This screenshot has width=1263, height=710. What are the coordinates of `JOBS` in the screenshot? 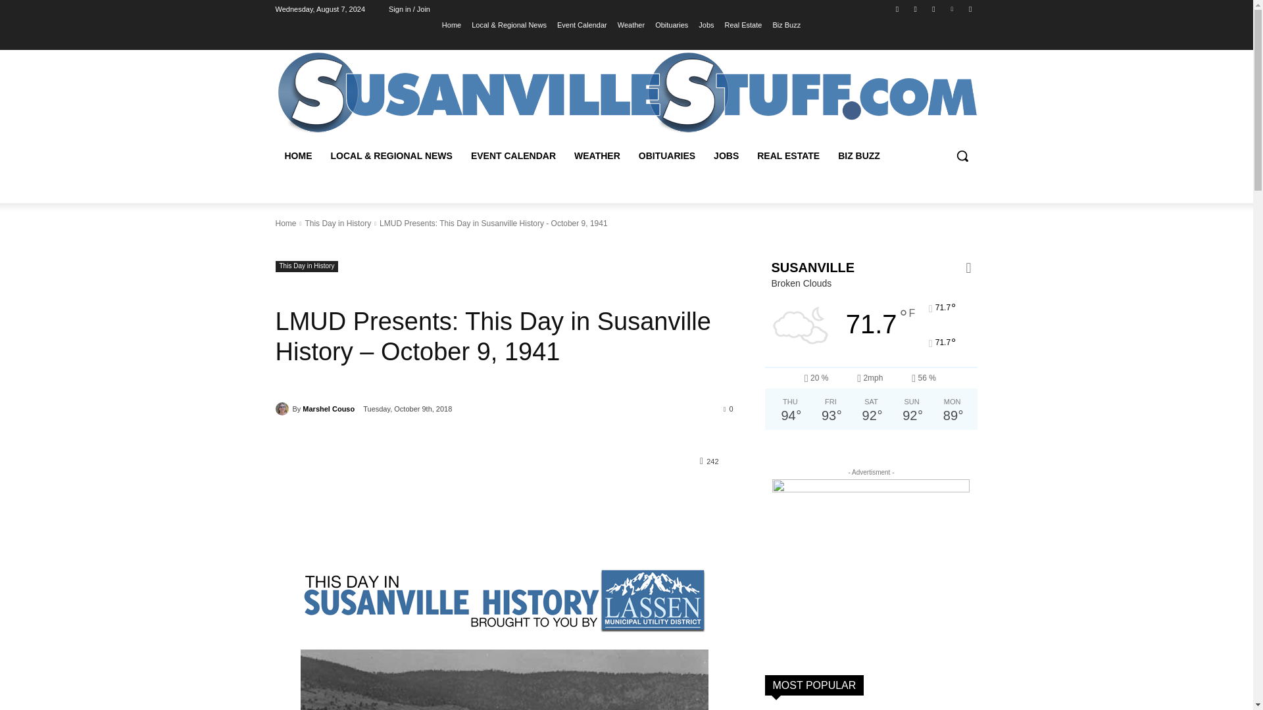 It's located at (726, 155).